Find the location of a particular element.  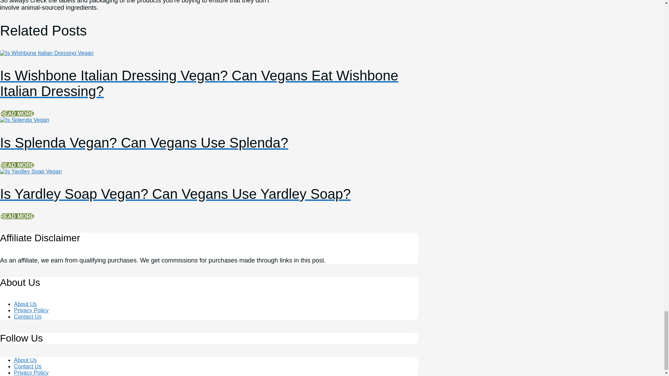

About Us is located at coordinates (25, 304).